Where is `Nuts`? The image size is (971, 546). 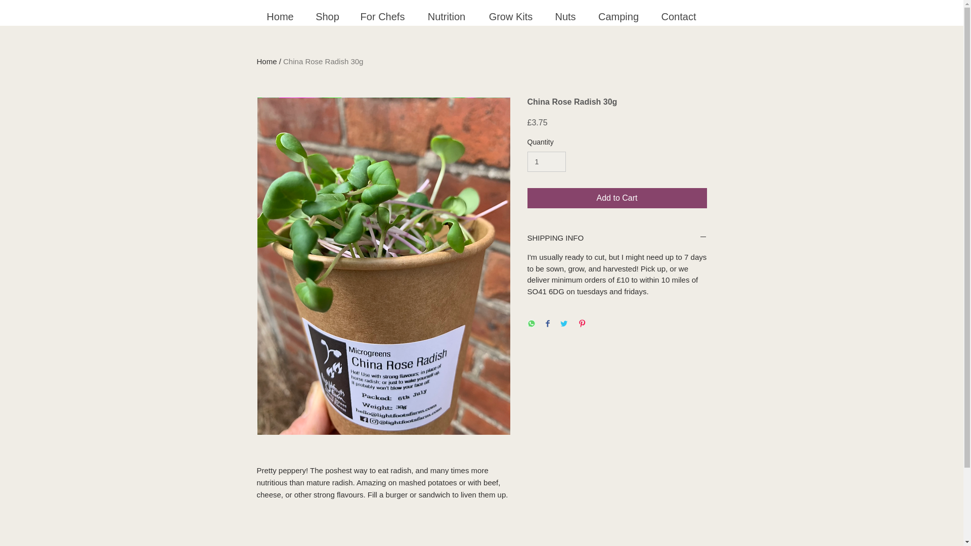 Nuts is located at coordinates (564, 16).